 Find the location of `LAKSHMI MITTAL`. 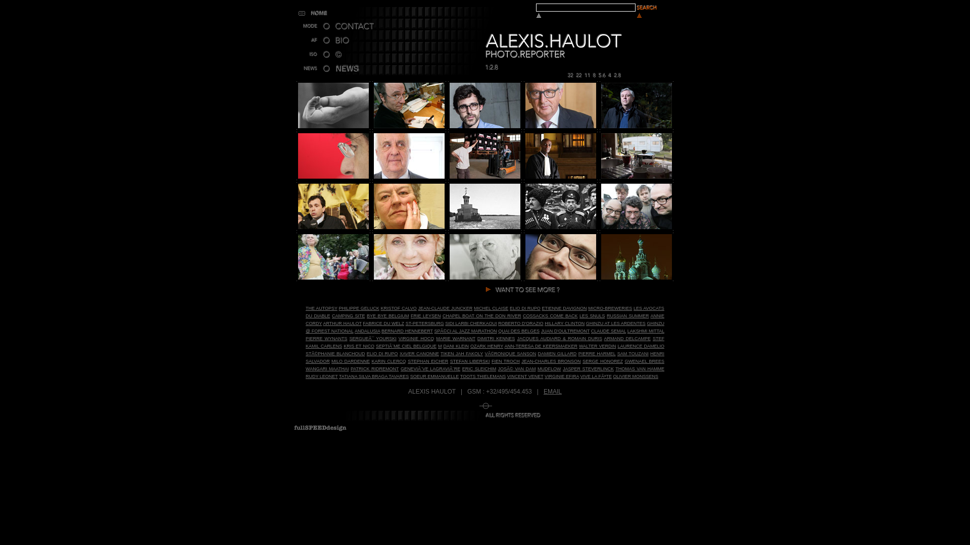

LAKSHMI MITTAL is located at coordinates (646, 331).